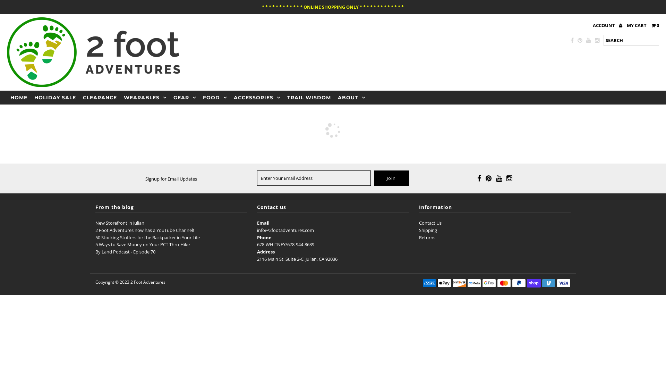 Image resolution: width=666 pixels, height=375 pixels. I want to click on ACCOUNT, so click(608, 25).